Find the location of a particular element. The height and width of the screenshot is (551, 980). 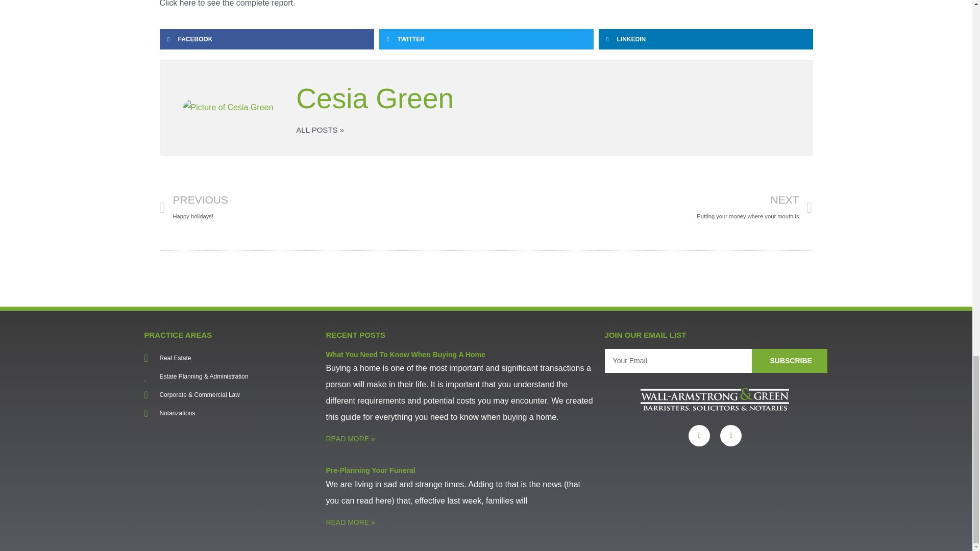

Cesia Green is located at coordinates (543, 98).